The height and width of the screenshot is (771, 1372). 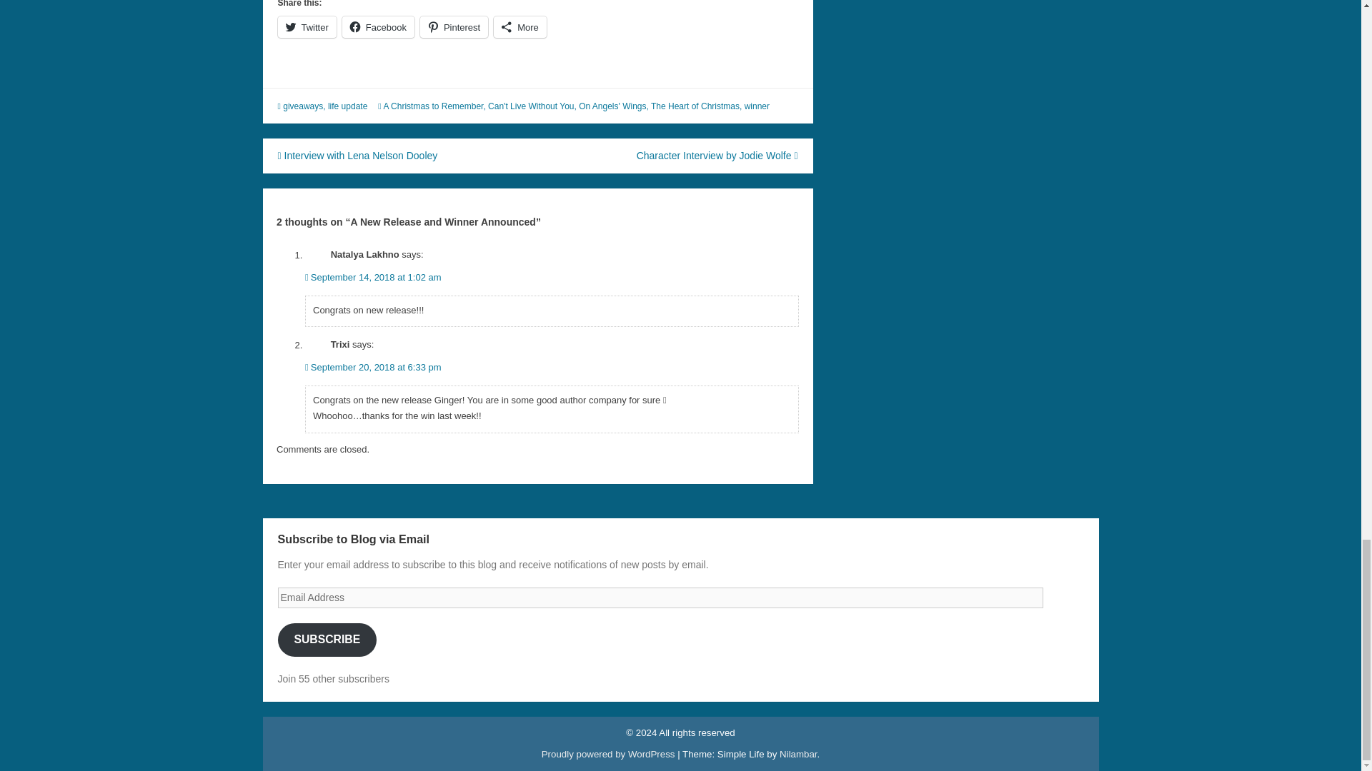 I want to click on The Heart of Christmas, so click(x=695, y=106).